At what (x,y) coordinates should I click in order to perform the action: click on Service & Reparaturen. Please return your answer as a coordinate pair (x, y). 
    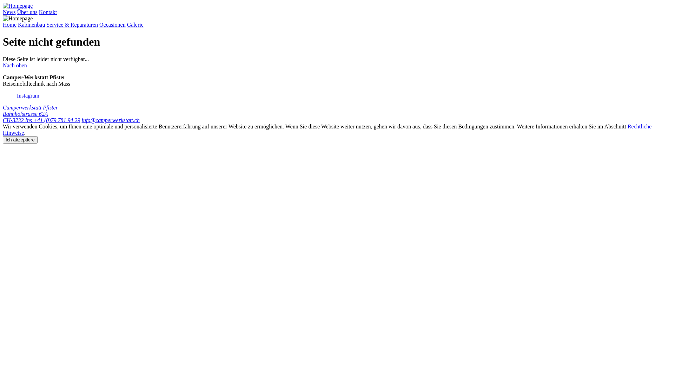
    Looking at the image, I should click on (72, 25).